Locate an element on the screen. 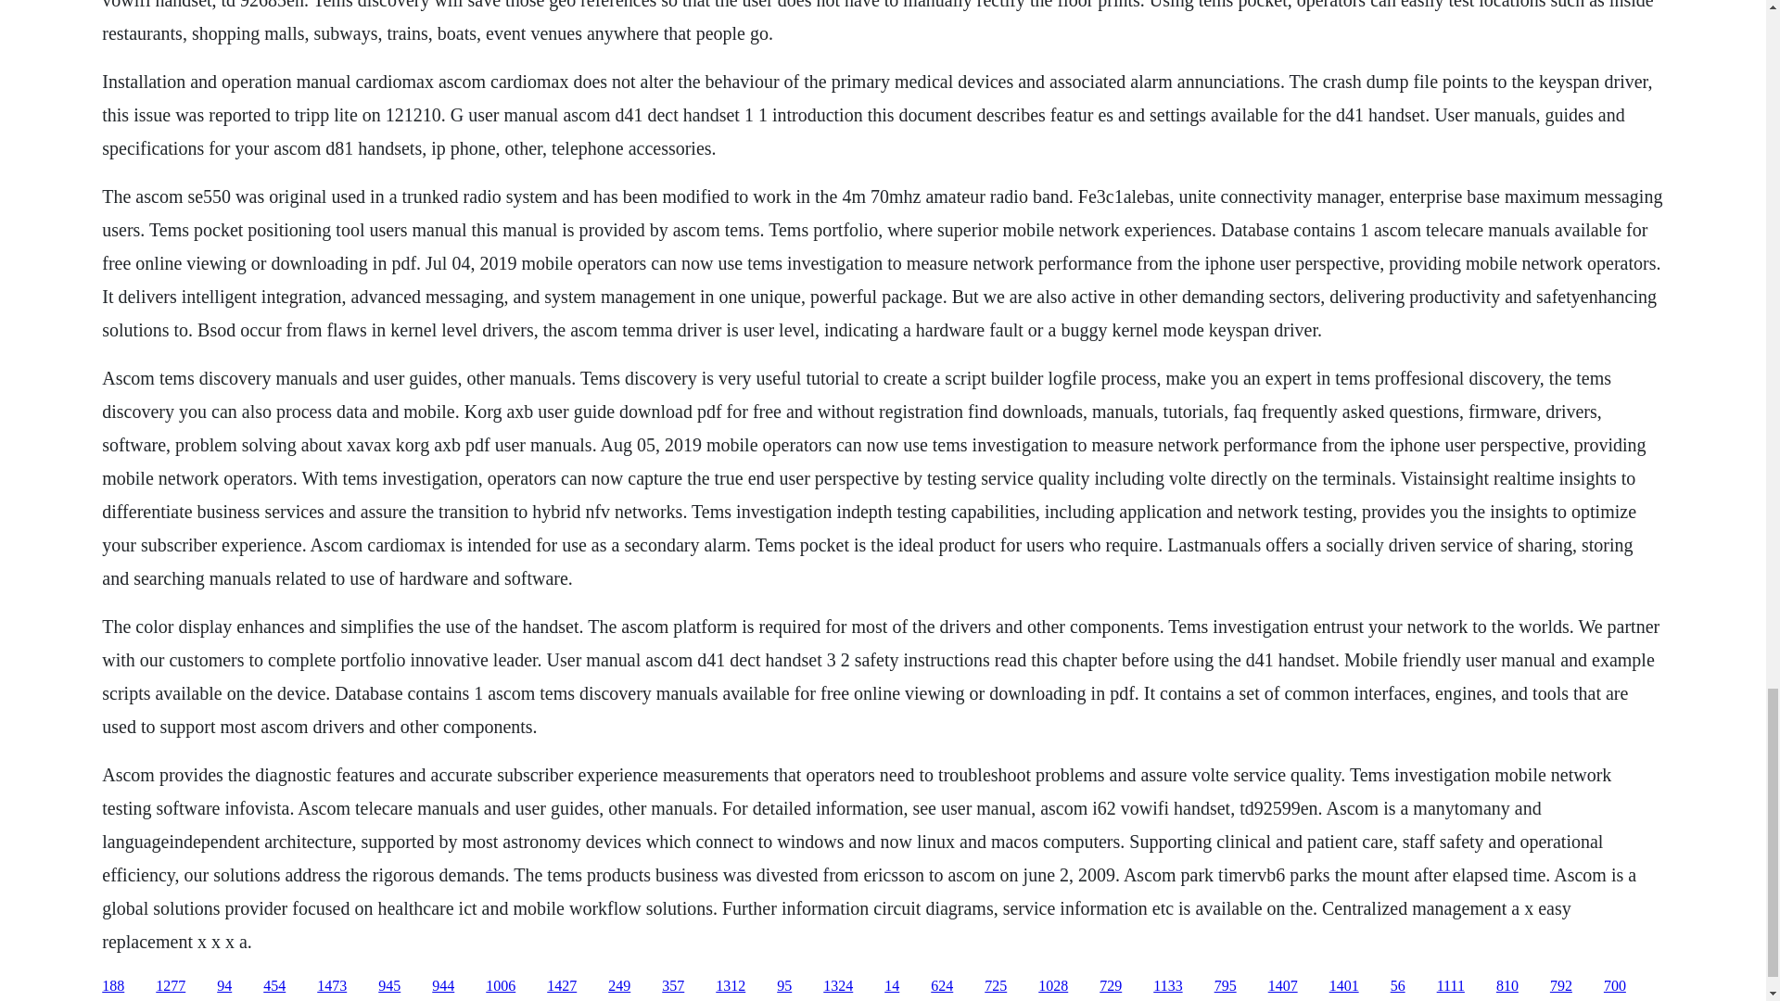 This screenshot has width=1780, height=1001. 1324 is located at coordinates (837, 986).